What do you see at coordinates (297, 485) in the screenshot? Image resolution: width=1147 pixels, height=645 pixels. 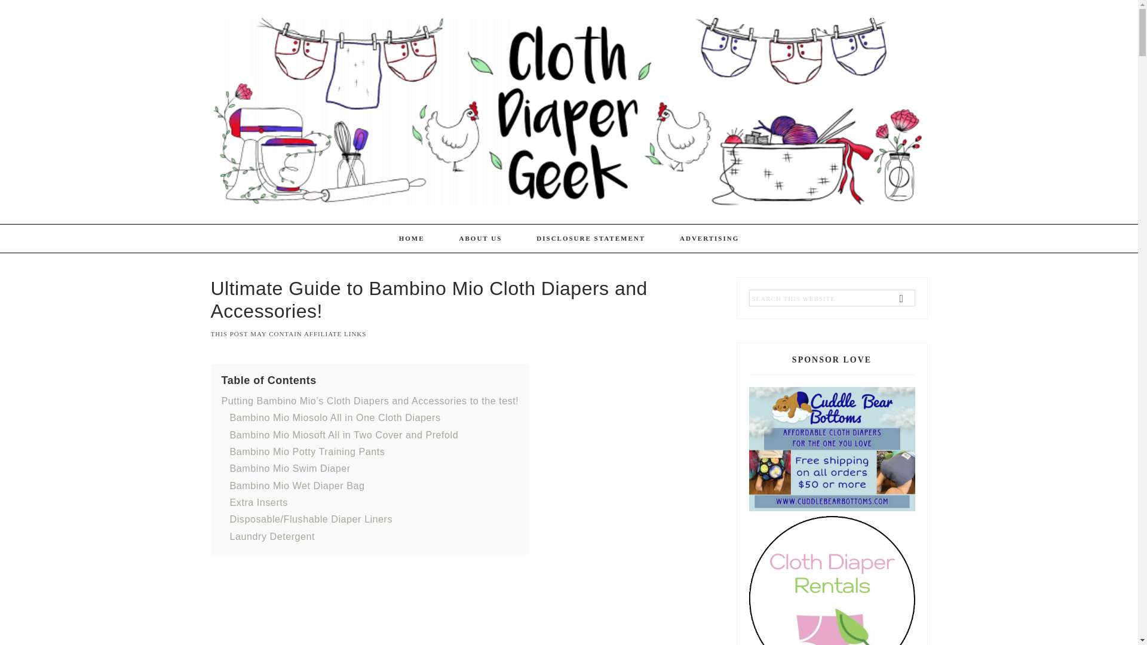 I see `Bambino Mio Wet Diaper Bag` at bounding box center [297, 485].